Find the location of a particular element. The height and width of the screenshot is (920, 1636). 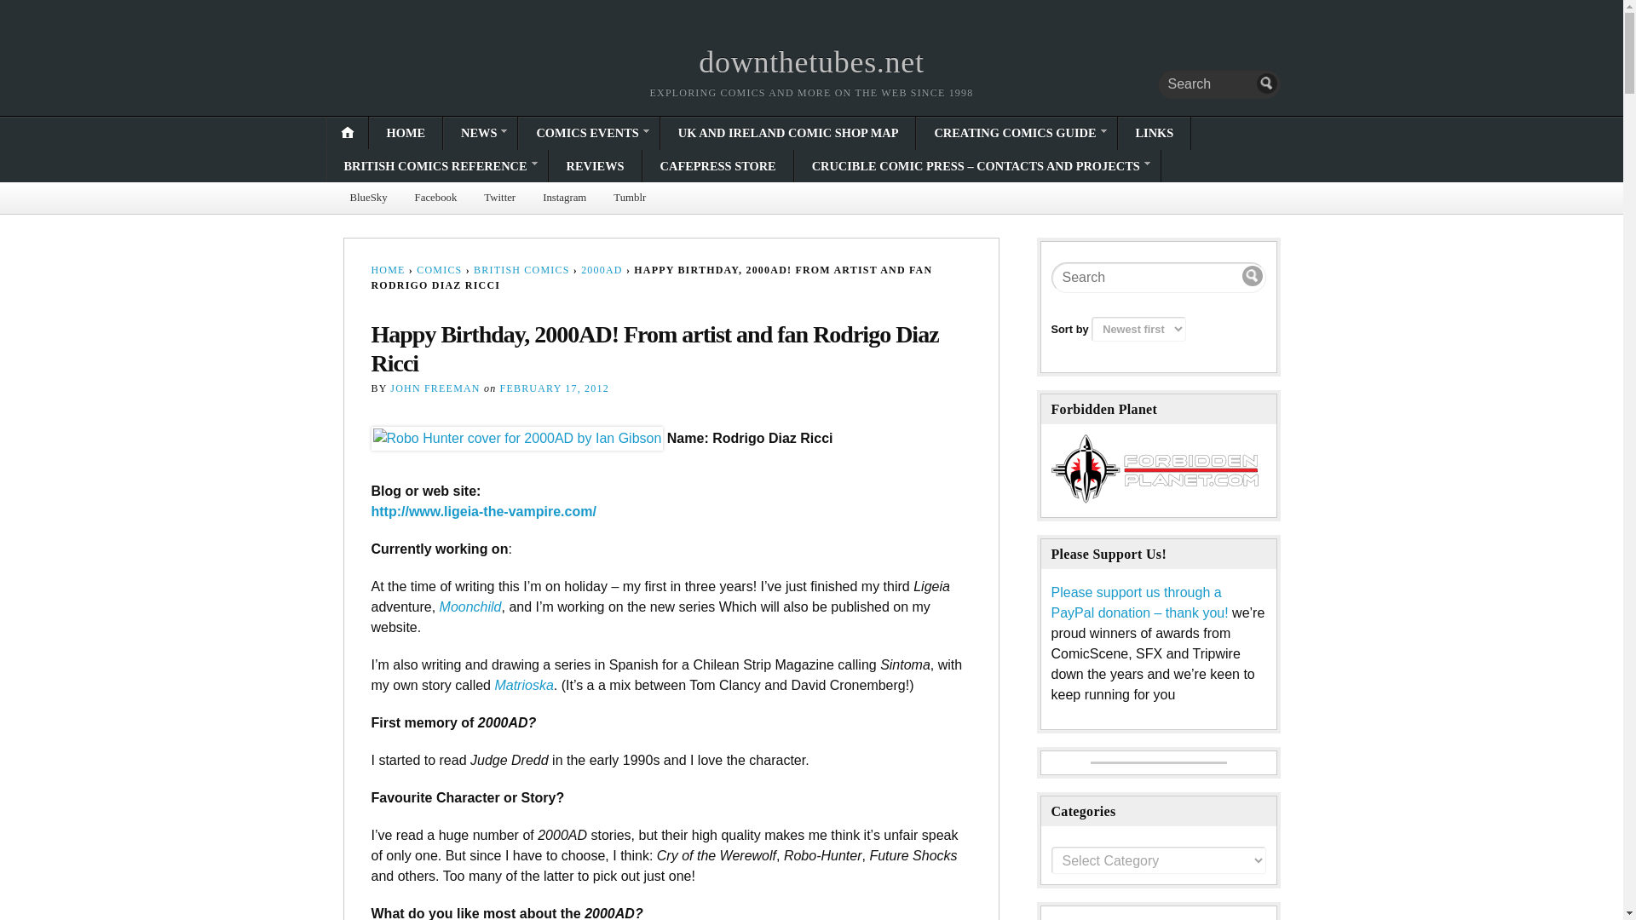

LINKS is located at coordinates (1154, 133).